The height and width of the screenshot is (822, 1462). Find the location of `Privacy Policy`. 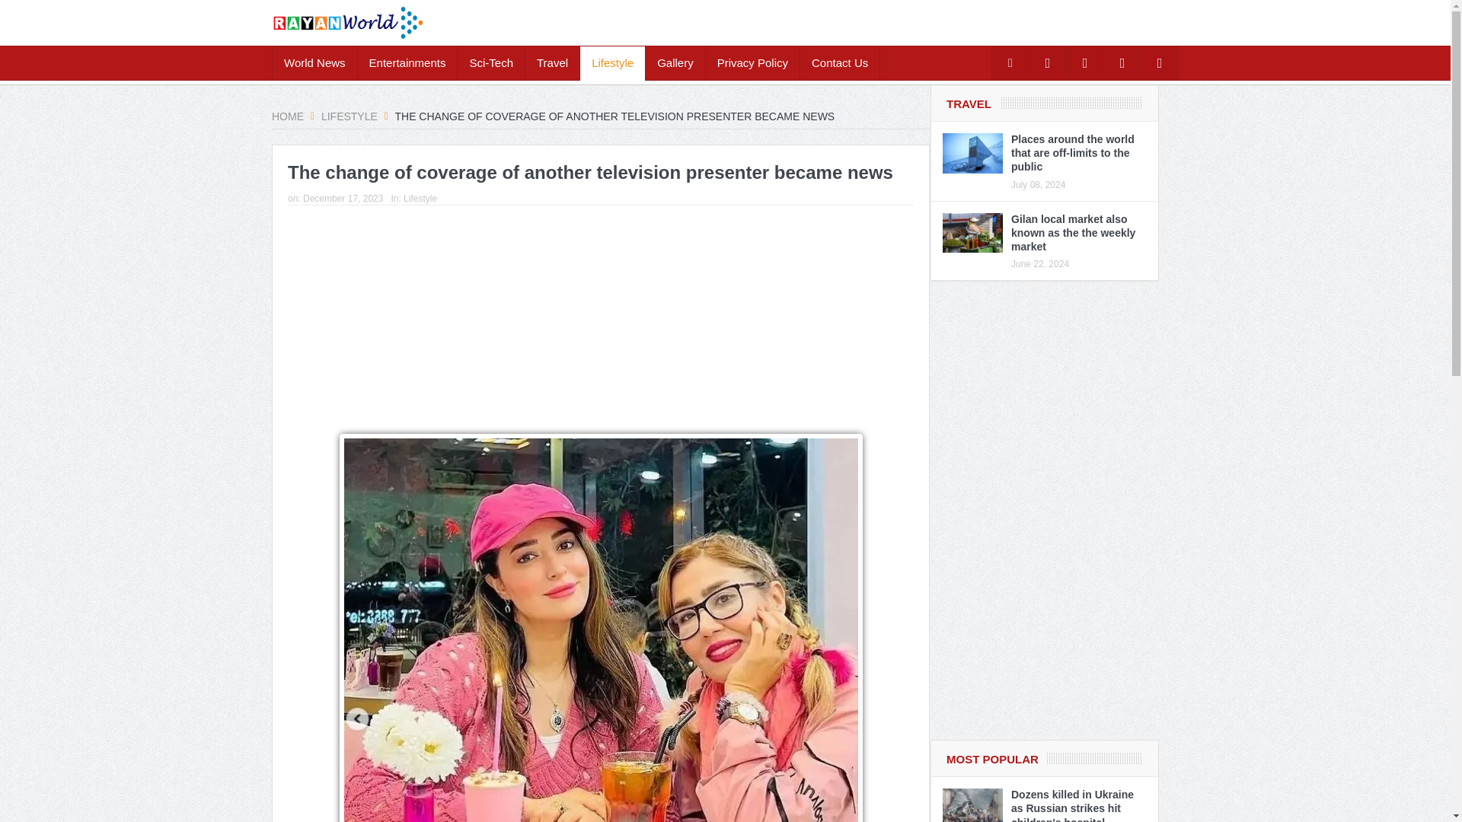

Privacy Policy is located at coordinates (752, 62).